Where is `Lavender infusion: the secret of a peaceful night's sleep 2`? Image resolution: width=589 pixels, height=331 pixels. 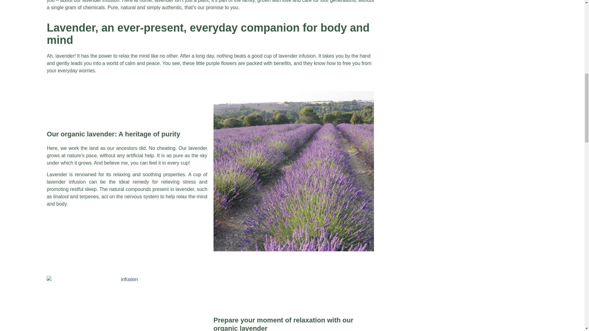
Lavender infusion: the secret of a peaceful night's sleep 2 is located at coordinates (127, 303).